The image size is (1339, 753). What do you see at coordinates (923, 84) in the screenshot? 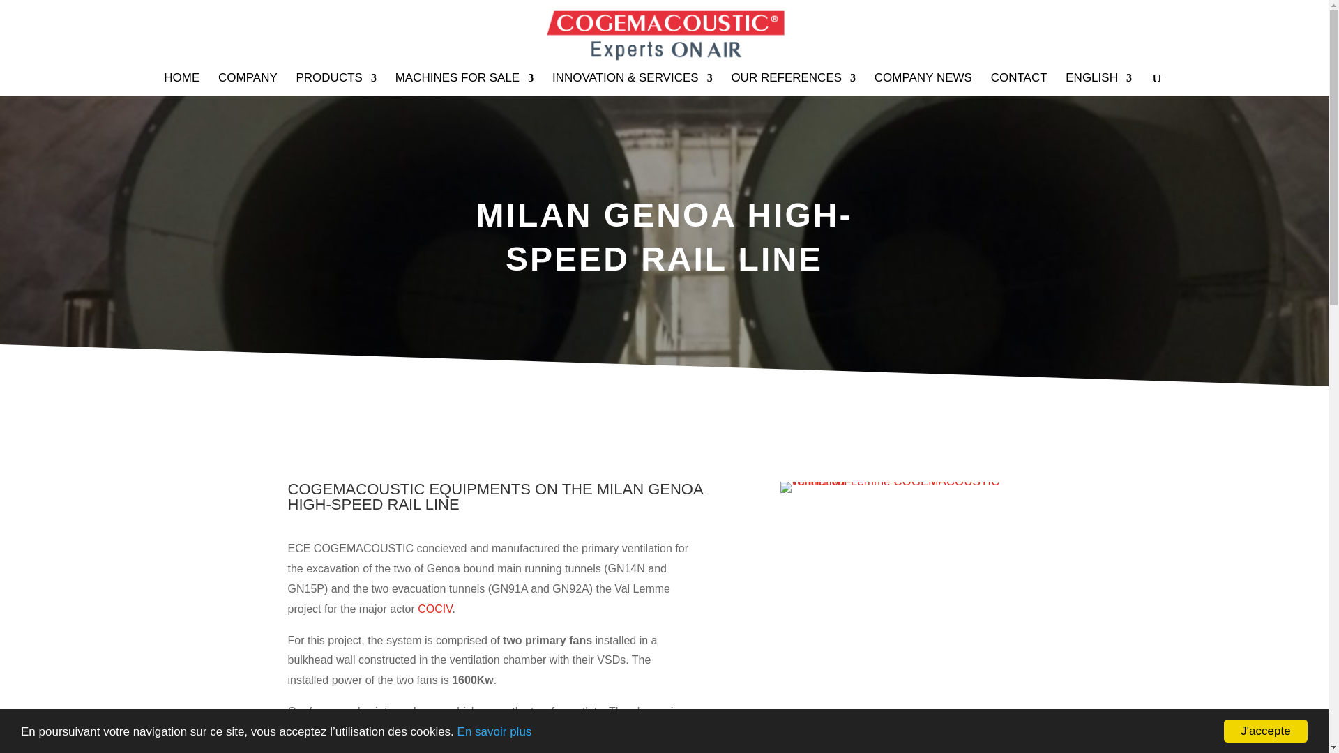
I see `COMPANY NEWS` at bounding box center [923, 84].